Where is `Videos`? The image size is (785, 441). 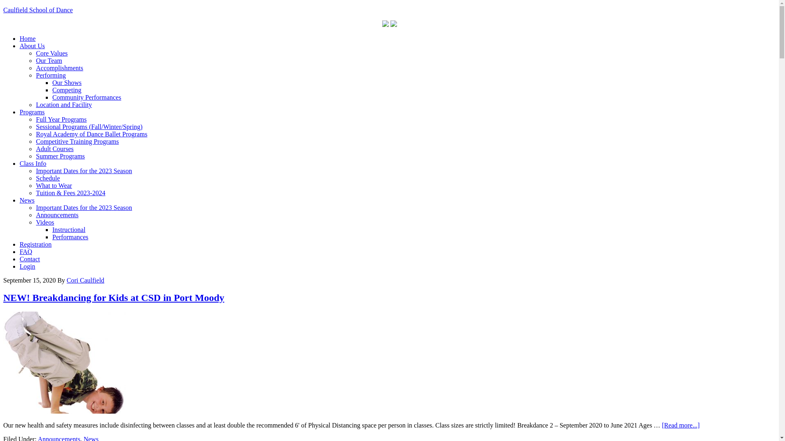 Videos is located at coordinates (45, 222).